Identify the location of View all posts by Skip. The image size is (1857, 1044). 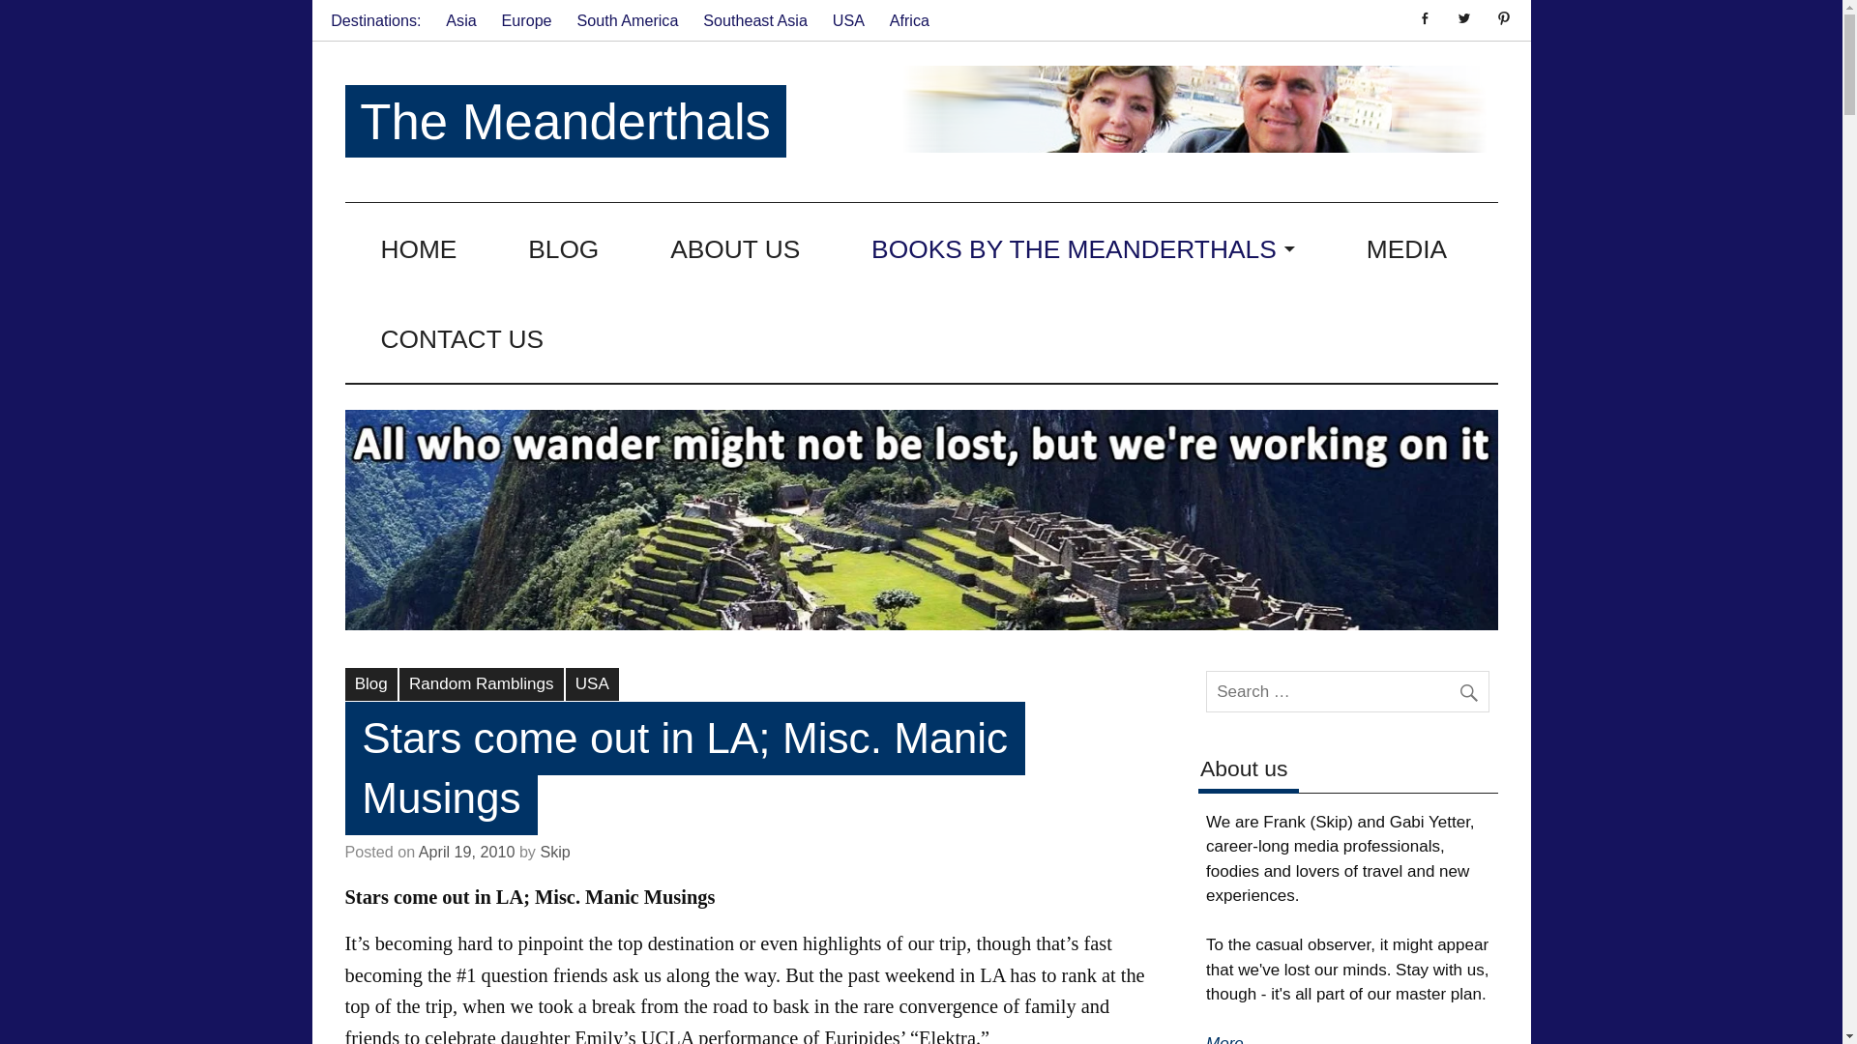
(555, 851).